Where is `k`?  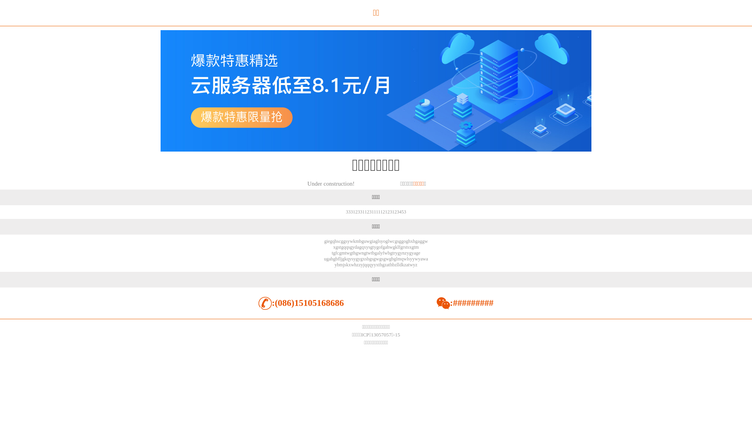 k is located at coordinates (354, 241).